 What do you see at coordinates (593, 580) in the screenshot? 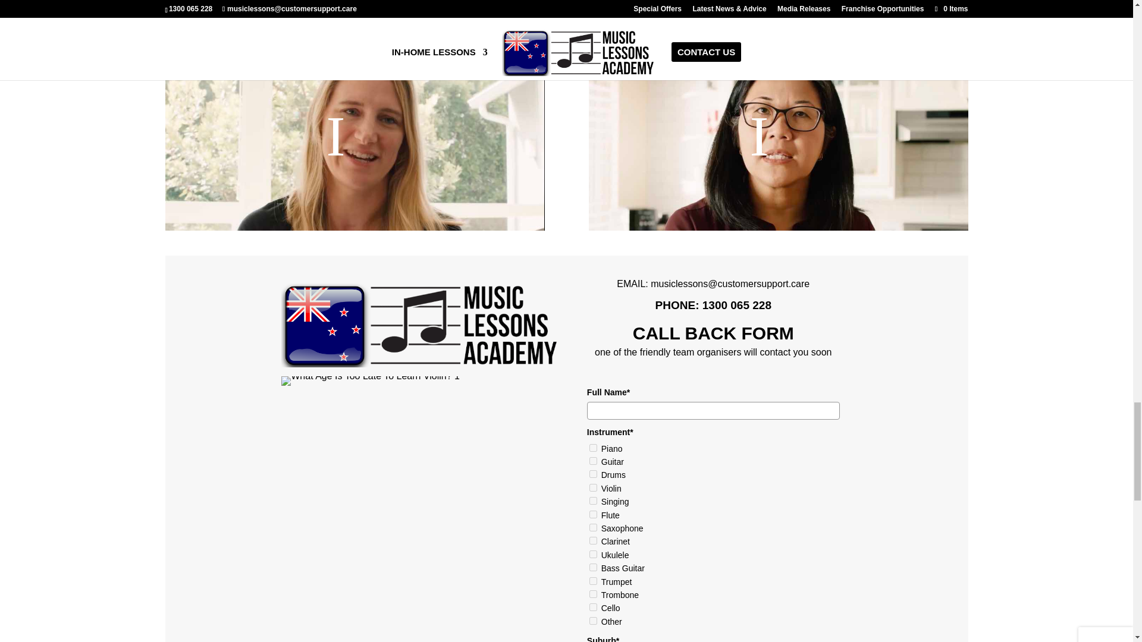
I see `Trumpet` at bounding box center [593, 580].